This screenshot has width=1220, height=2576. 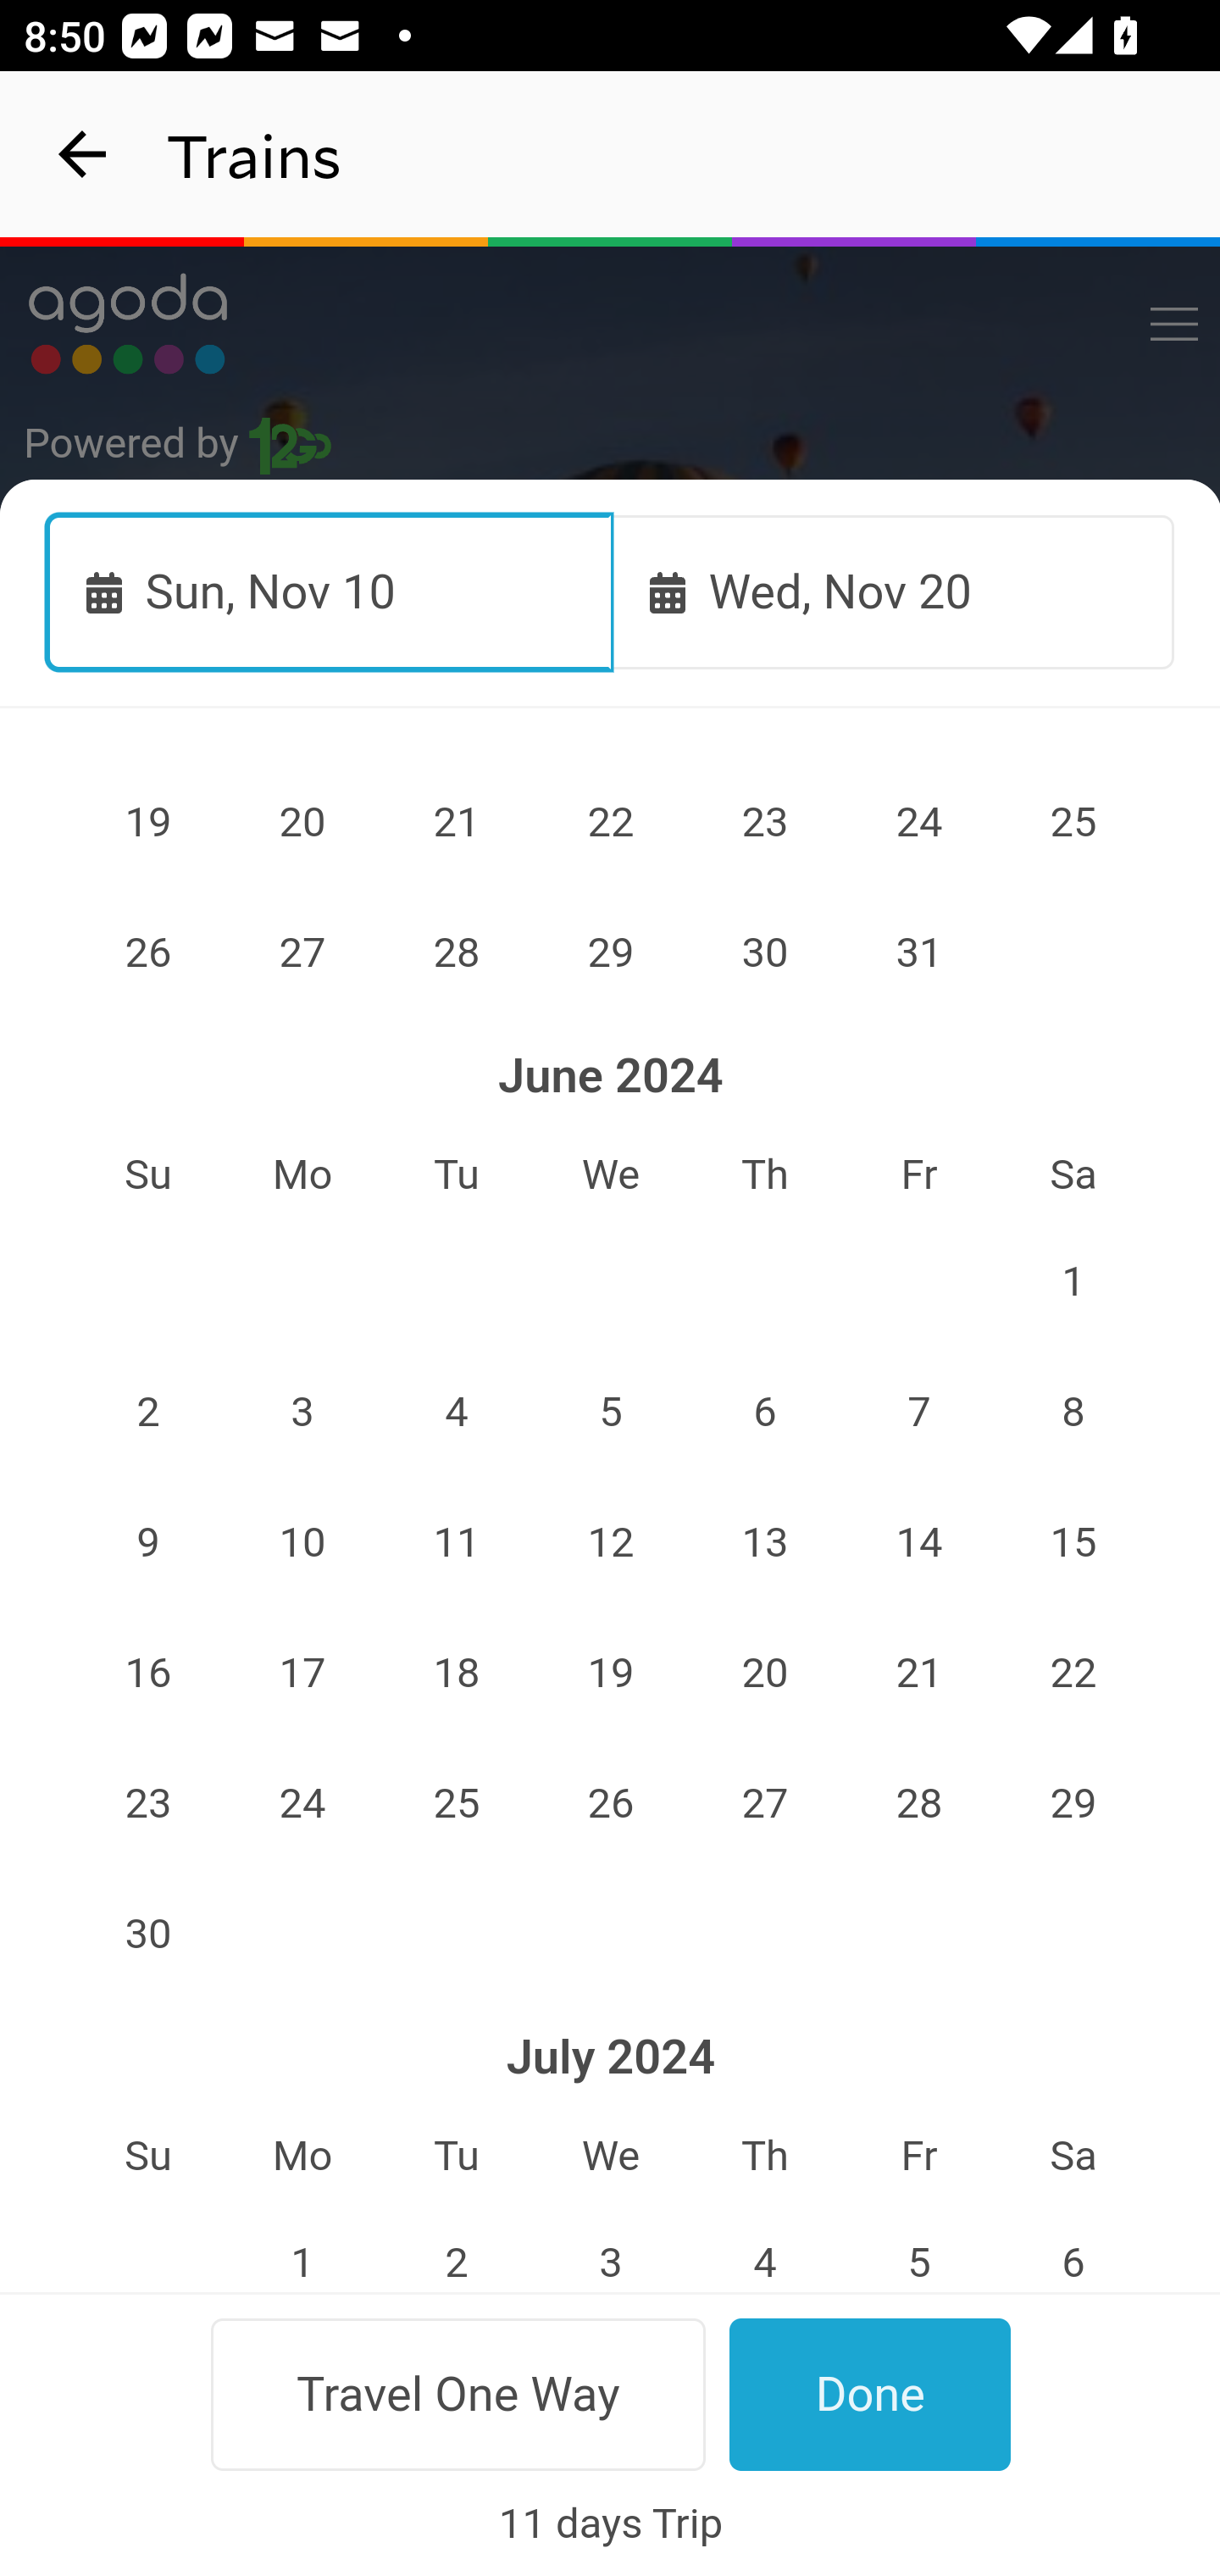 What do you see at coordinates (764, 1412) in the screenshot?
I see `6` at bounding box center [764, 1412].